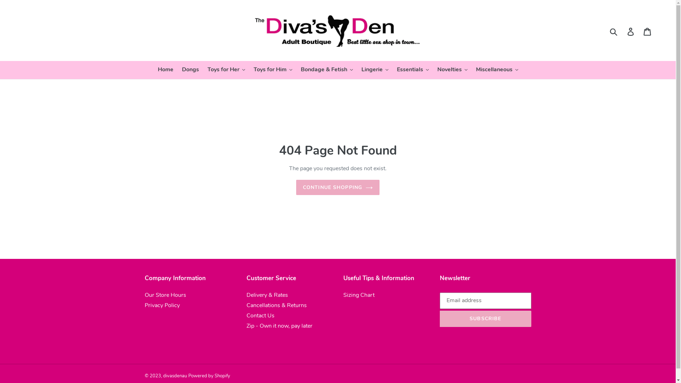  I want to click on Submit, so click(614, 32).